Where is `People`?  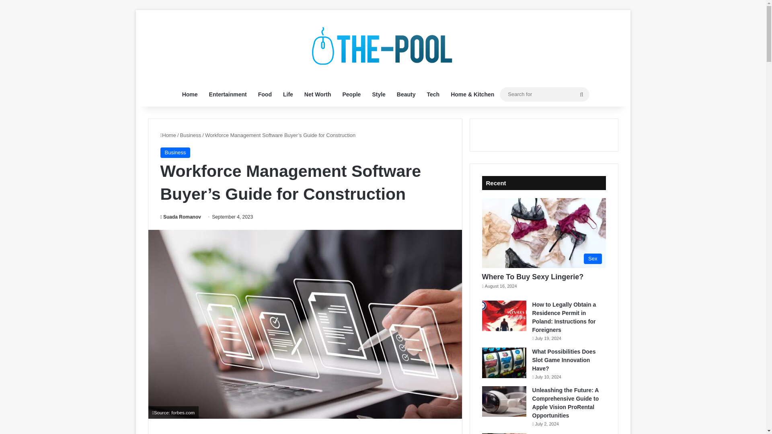 People is located at coordinates (351, 94).